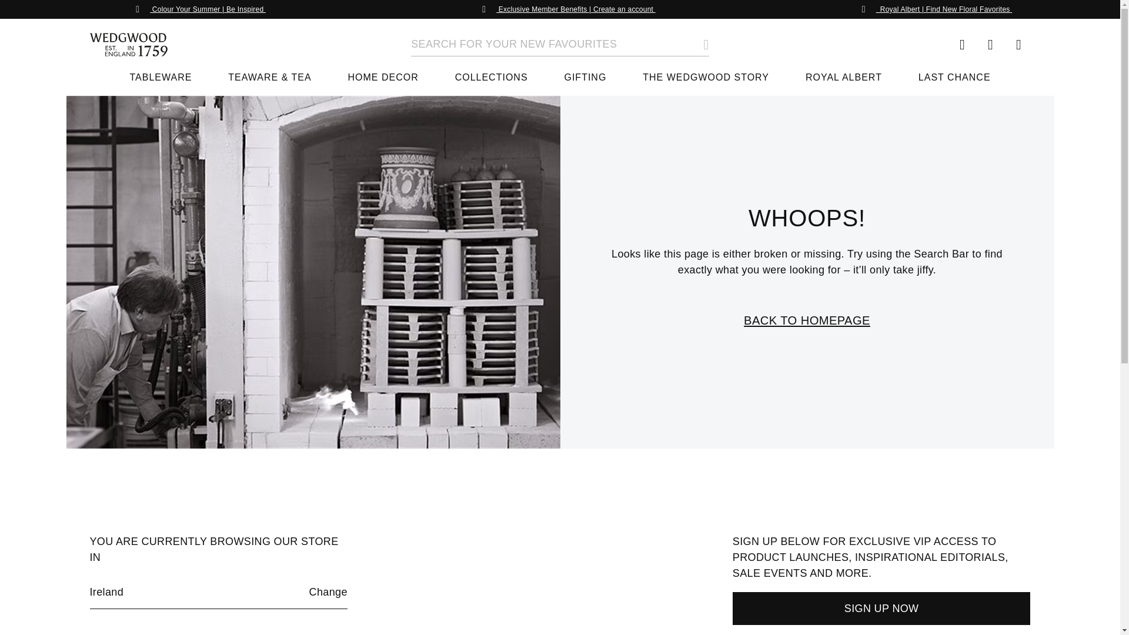  I want to click on Login, so click(990, 45).